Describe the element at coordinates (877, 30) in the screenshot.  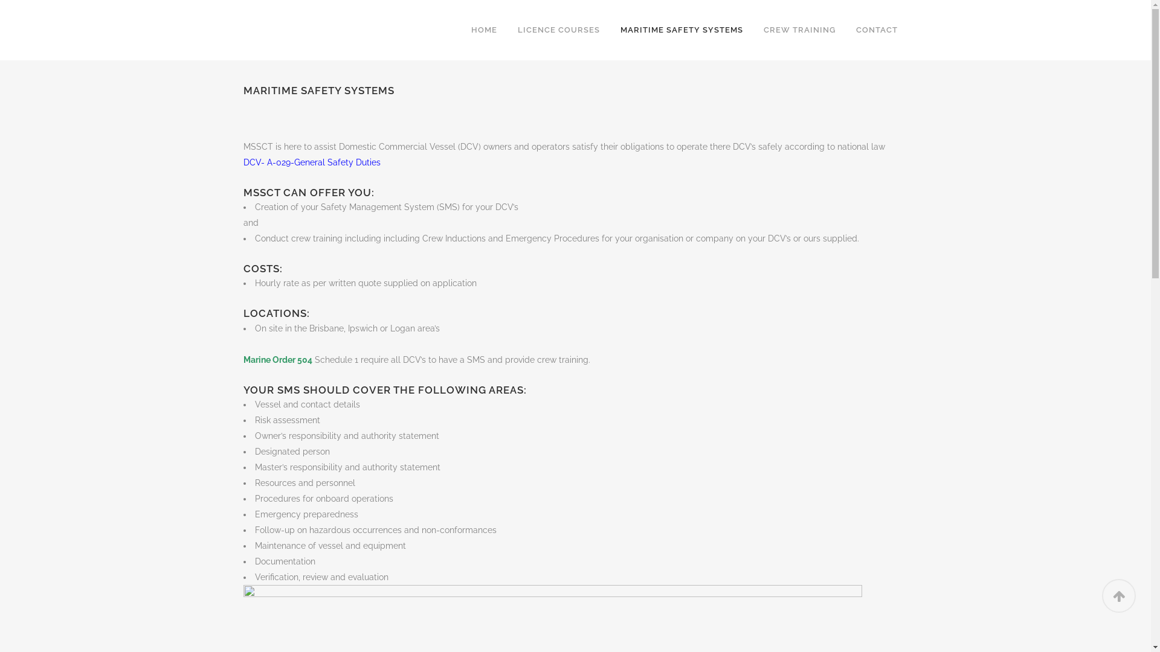
I see `CONTACT` at that location.